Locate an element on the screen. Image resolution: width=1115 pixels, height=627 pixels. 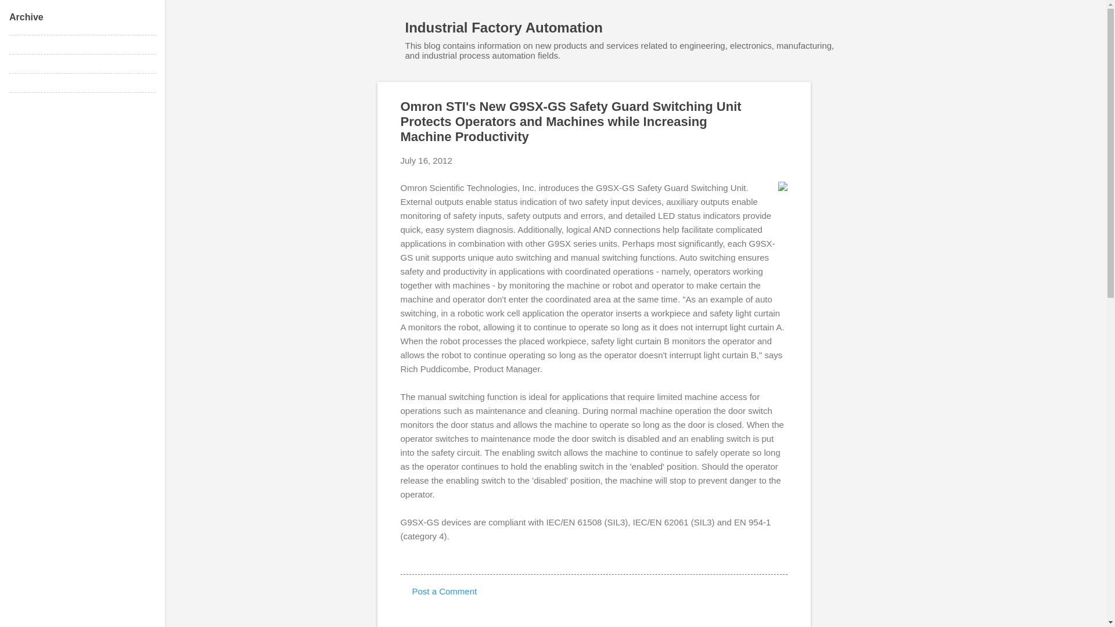
Post a Comment is located at coordinates (445, 591).